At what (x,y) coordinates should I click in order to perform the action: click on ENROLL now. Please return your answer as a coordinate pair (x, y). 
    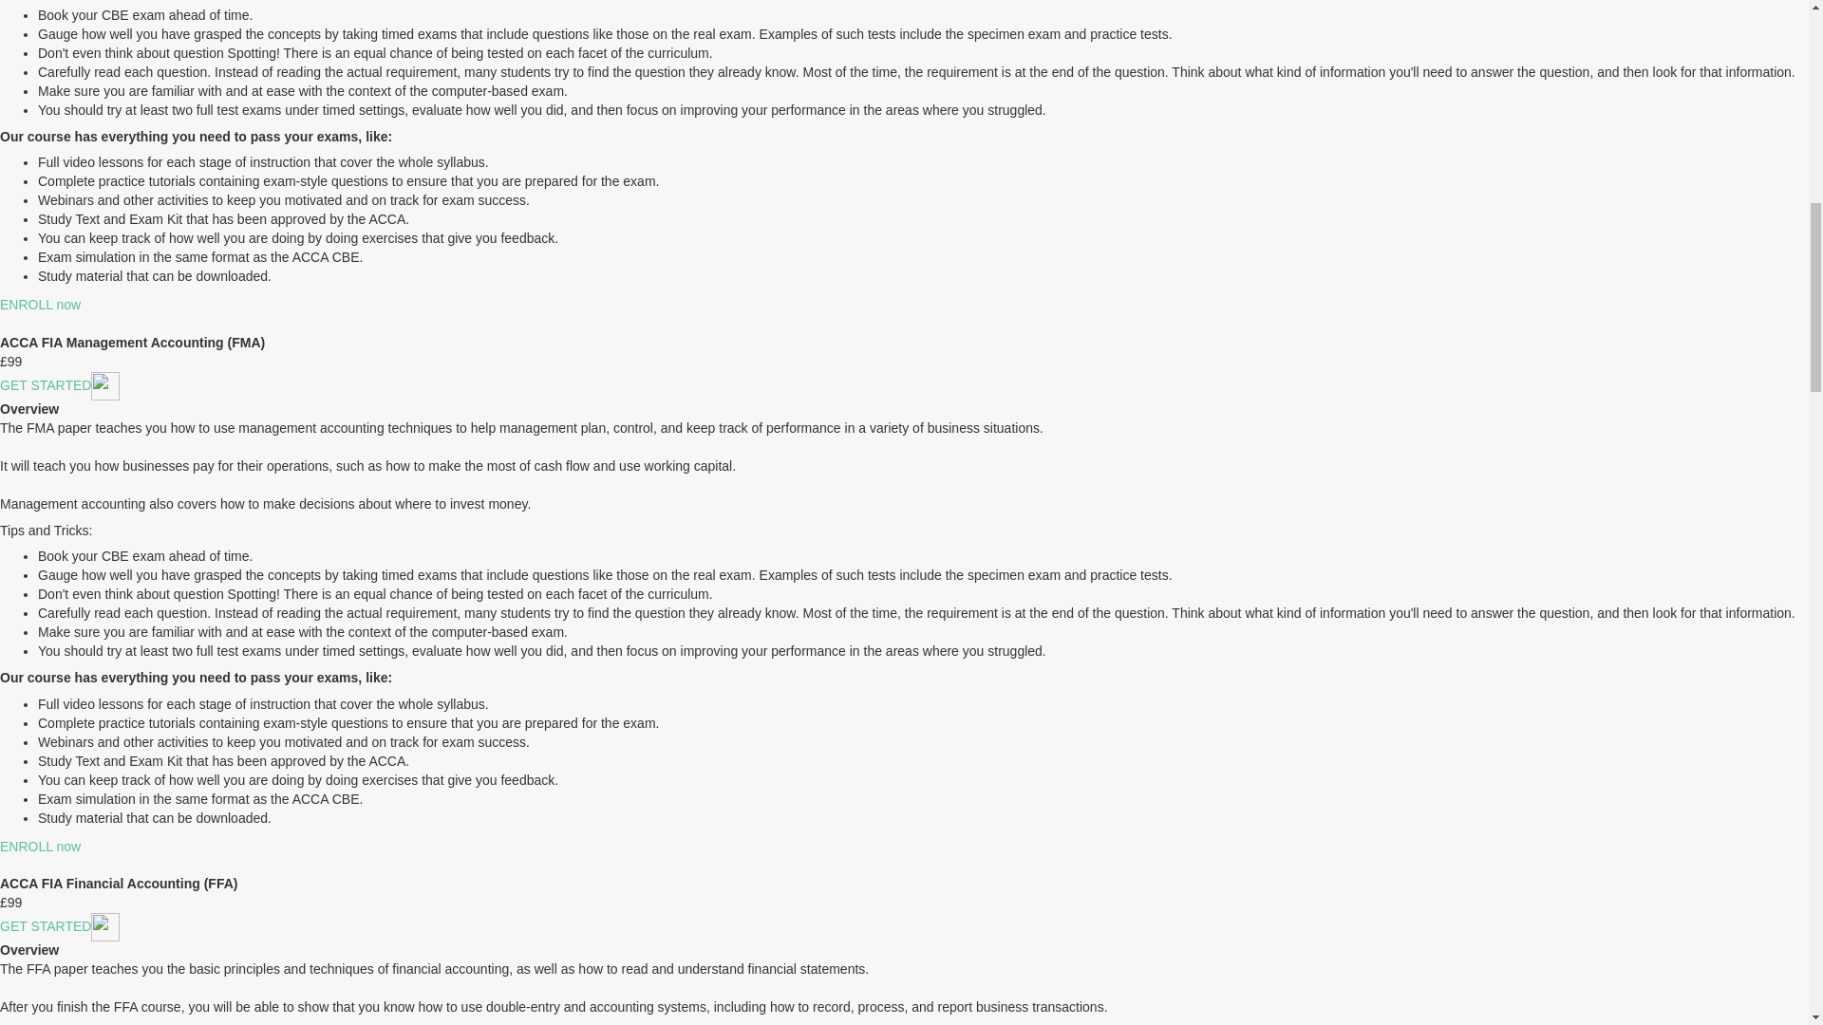
    Looking at the image, I should click on (40, 847).